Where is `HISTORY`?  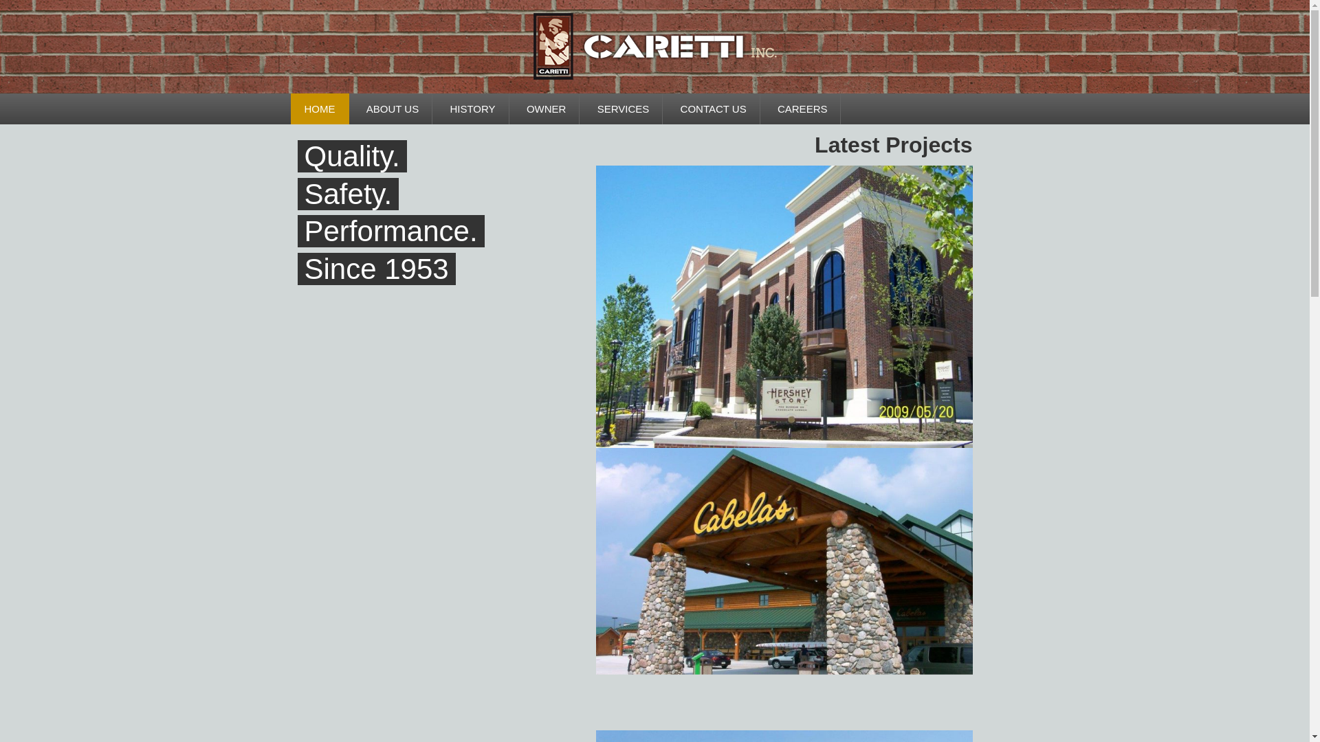 HISTORY is located at coordinates (472, 109).